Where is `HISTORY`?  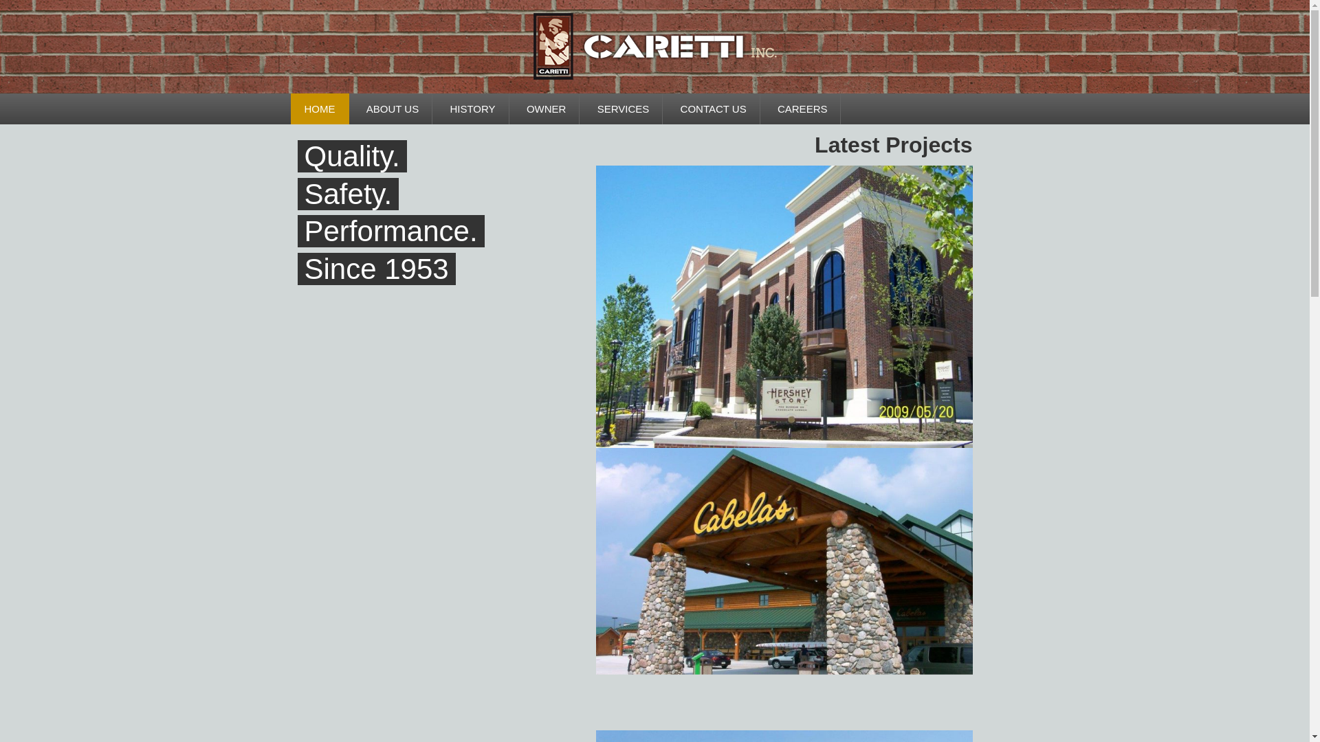 HISTORY is located at coordinates (472, 109).